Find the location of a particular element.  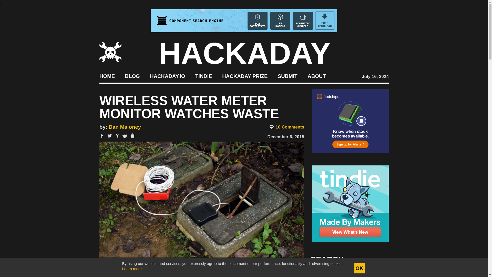

SUBMIT is located at coordinates (288, 76).